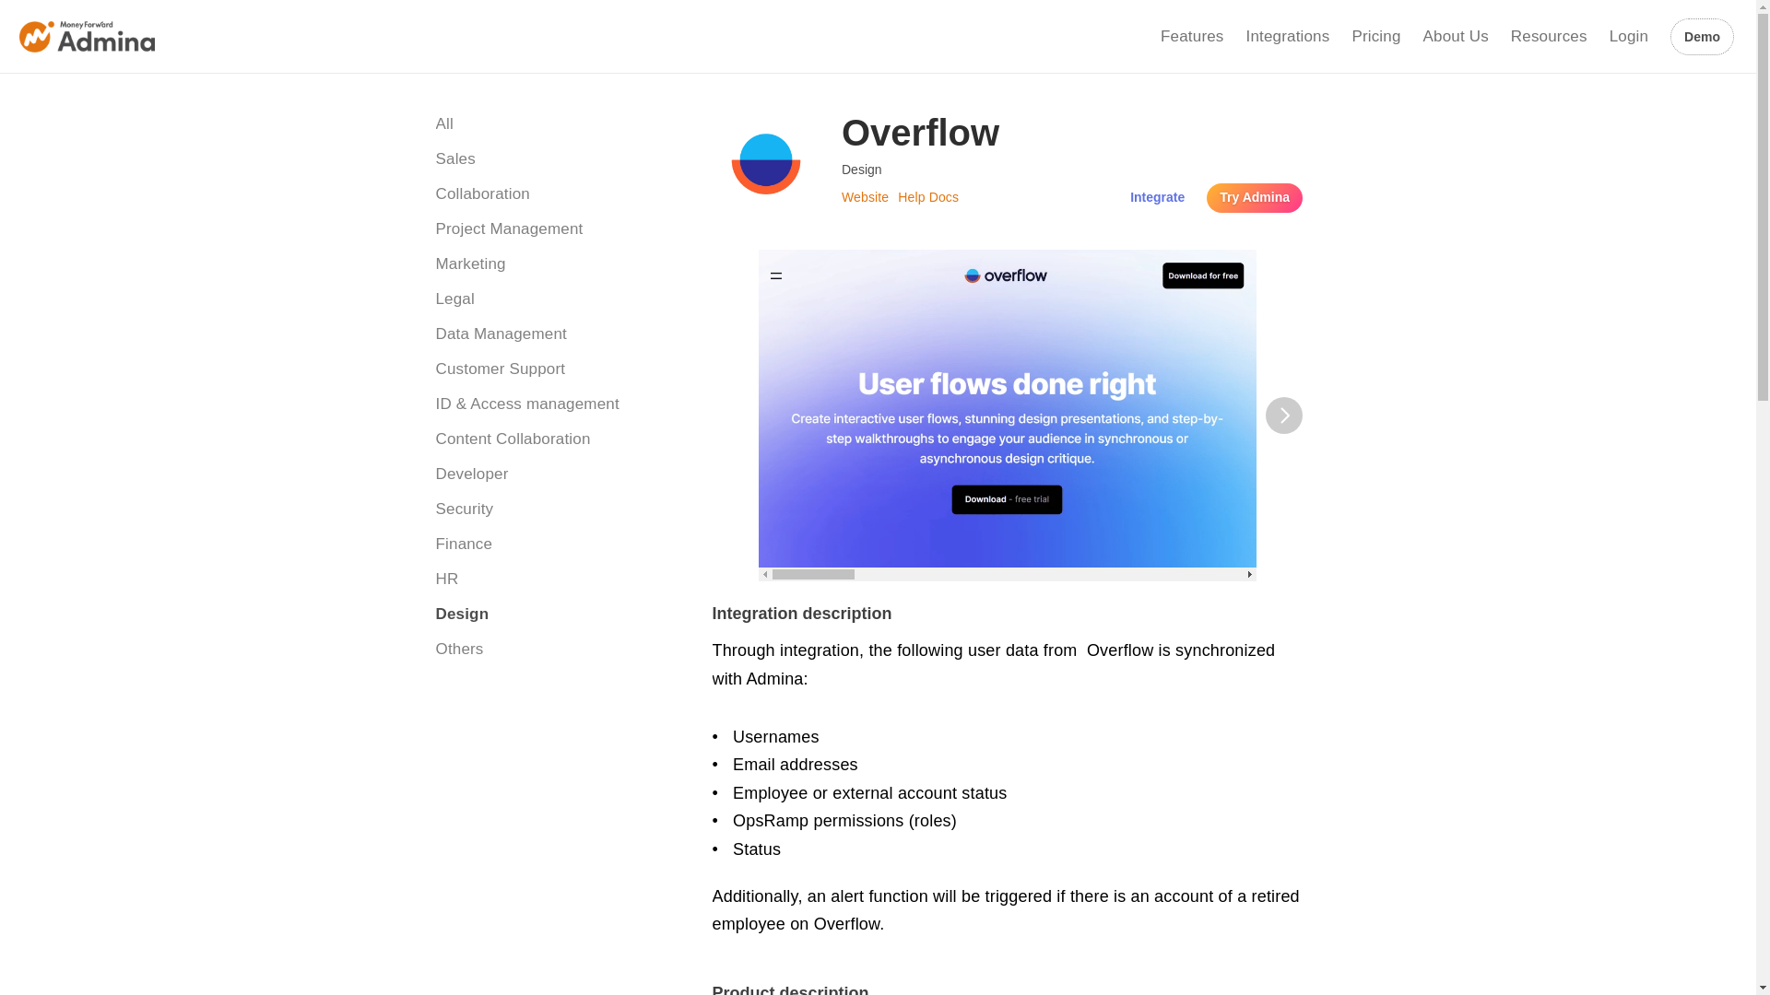 The width and height of the screenshot is (1770, 995). Describe the element at coordinates (555, 439) in the screenshot. I see `Content Collaboration` at that location.